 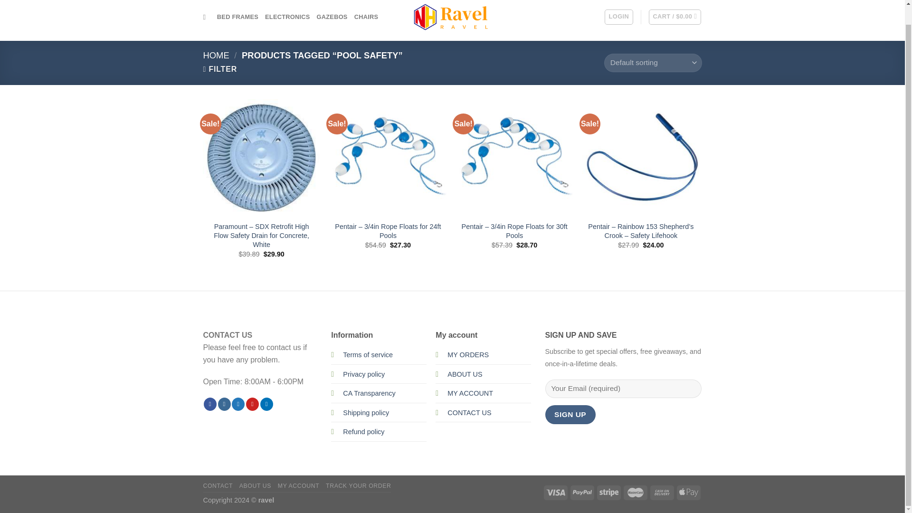 I want to click on FILTER, so click(x=220, y=69).